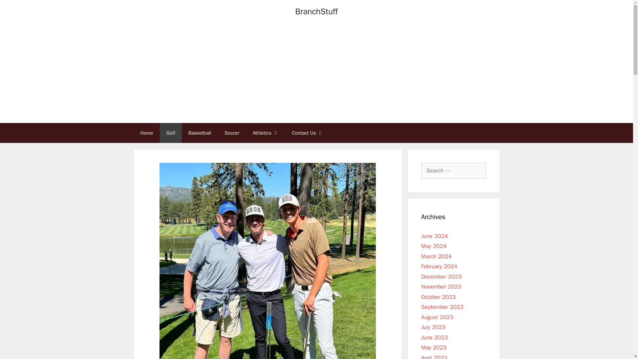 This screenshot has height=359, width=638. I want to click on Golf, so click(171, 133).